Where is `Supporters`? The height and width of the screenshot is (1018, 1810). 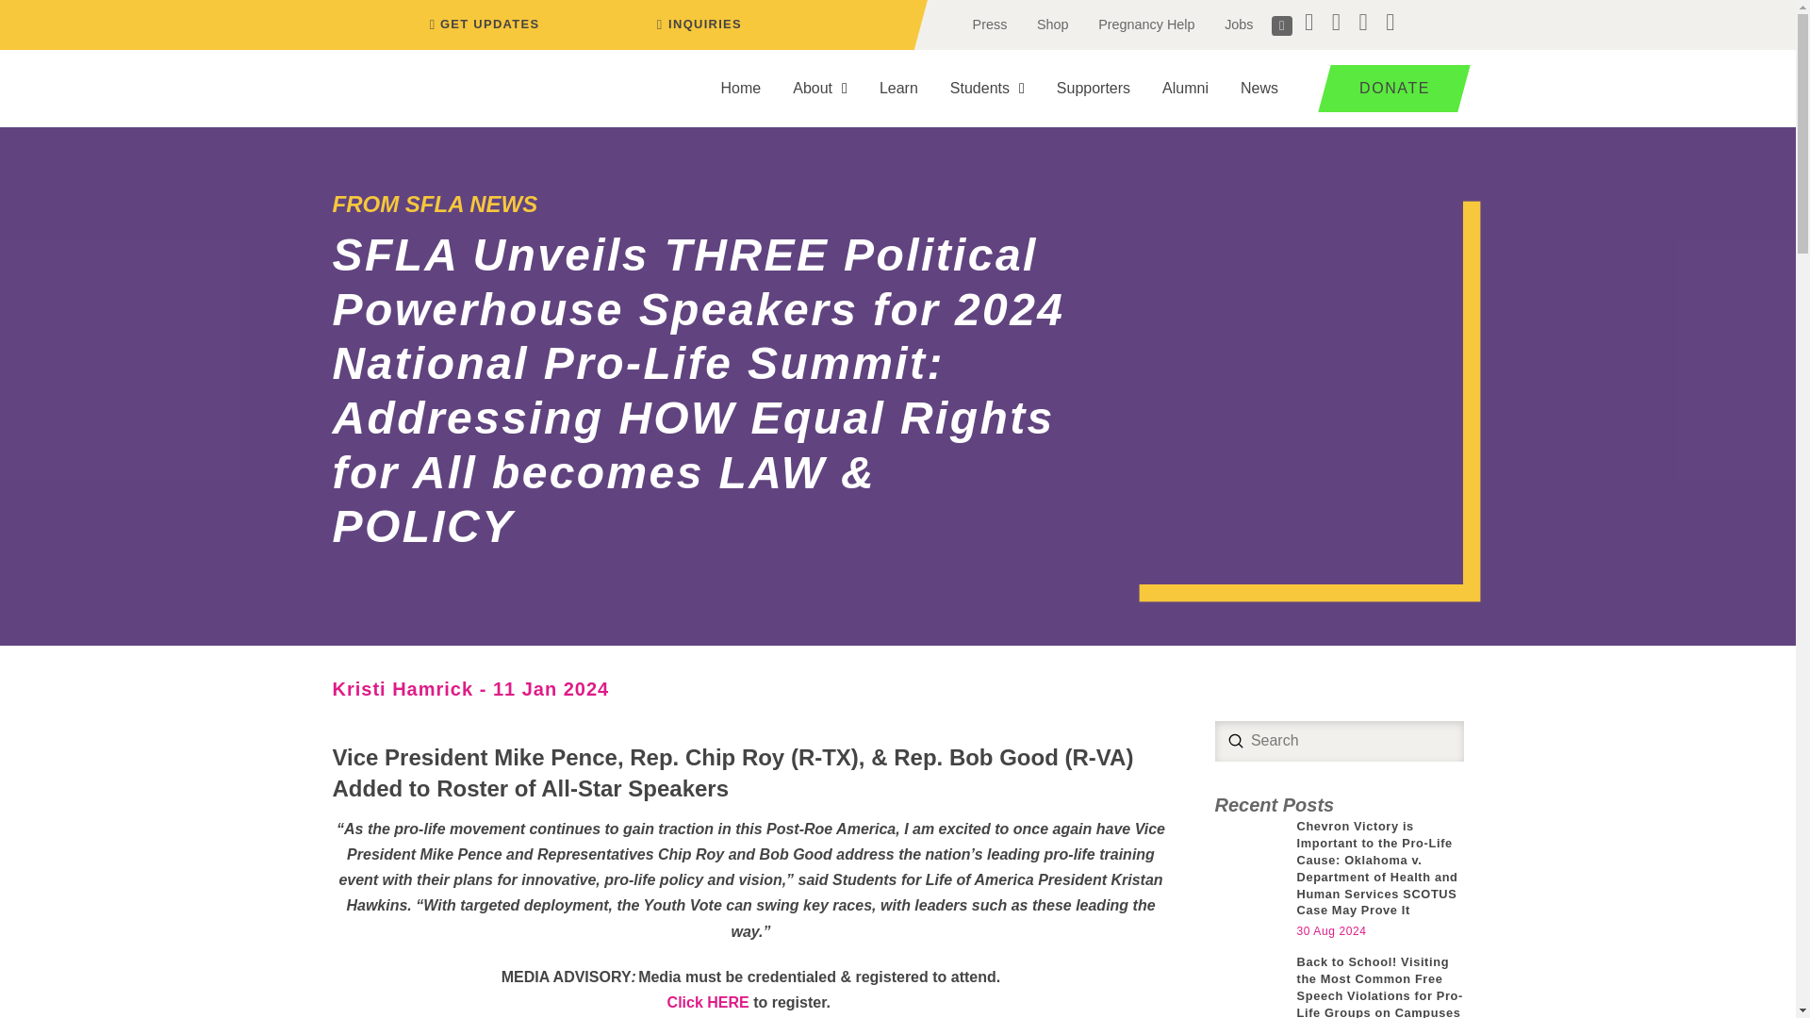
Supporters is located at coordinates (1094, 89).